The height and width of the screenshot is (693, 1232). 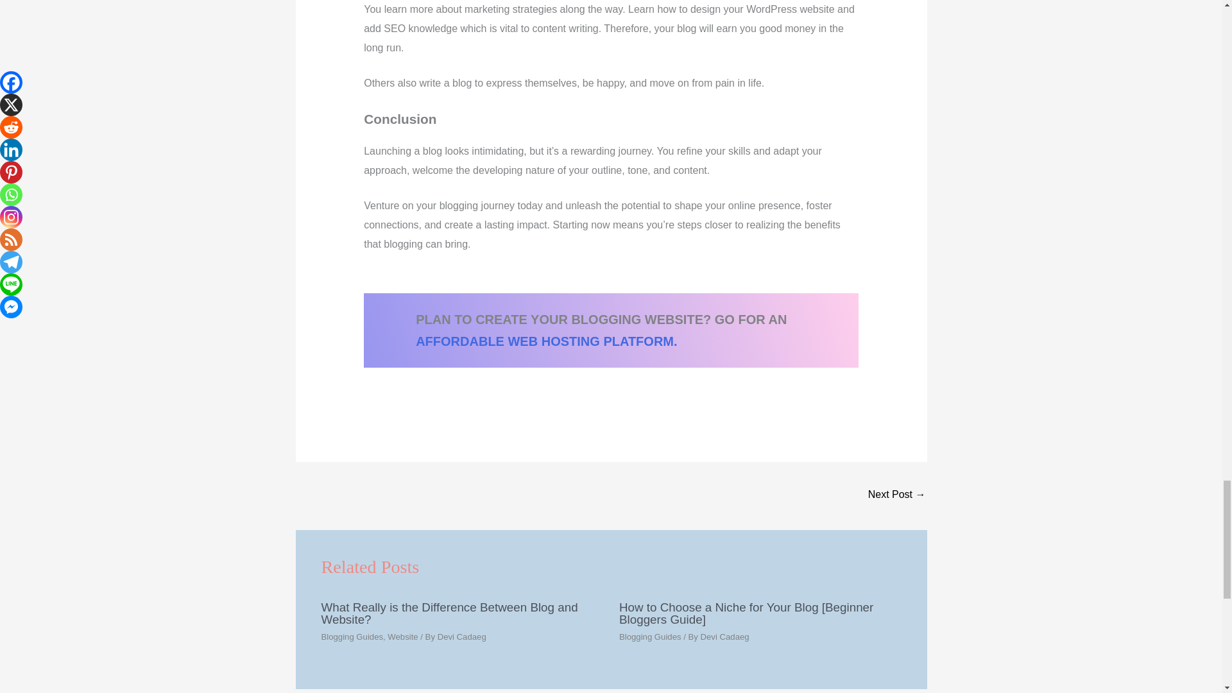 I want to click on AFFORDABLE WEB HOSTING PLATFORM., so click(x=546, y=341).